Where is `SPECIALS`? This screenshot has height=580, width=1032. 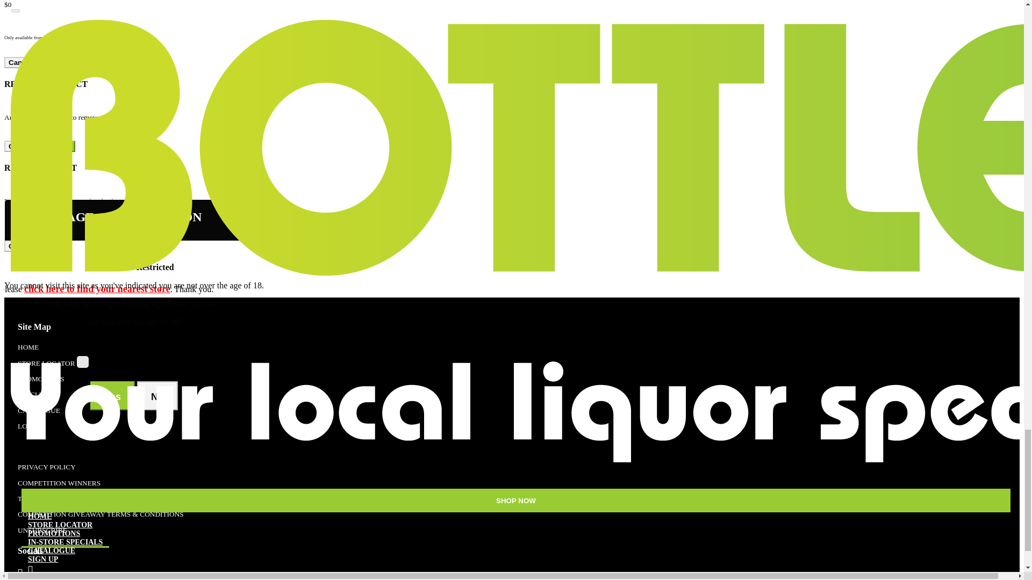
SPECIALS is located at coordinates (34, 394).